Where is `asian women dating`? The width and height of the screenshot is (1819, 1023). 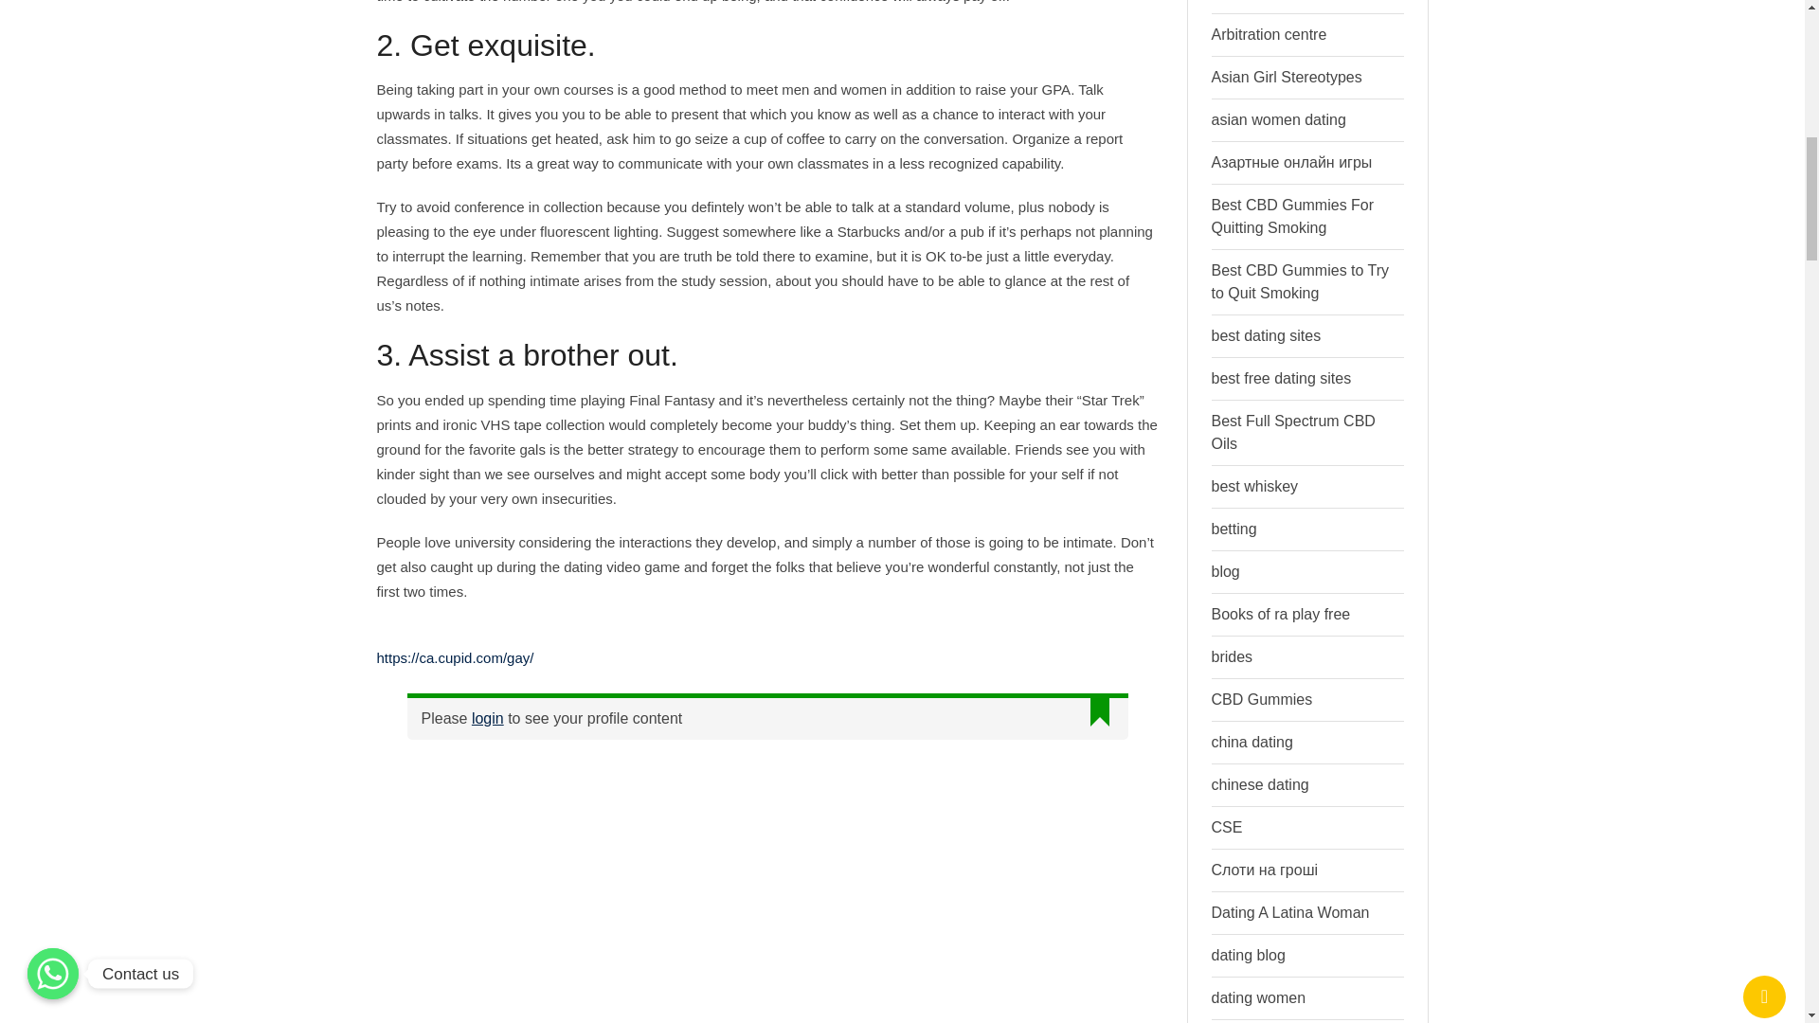
asian women dating is located at coordinates (1278, 119).